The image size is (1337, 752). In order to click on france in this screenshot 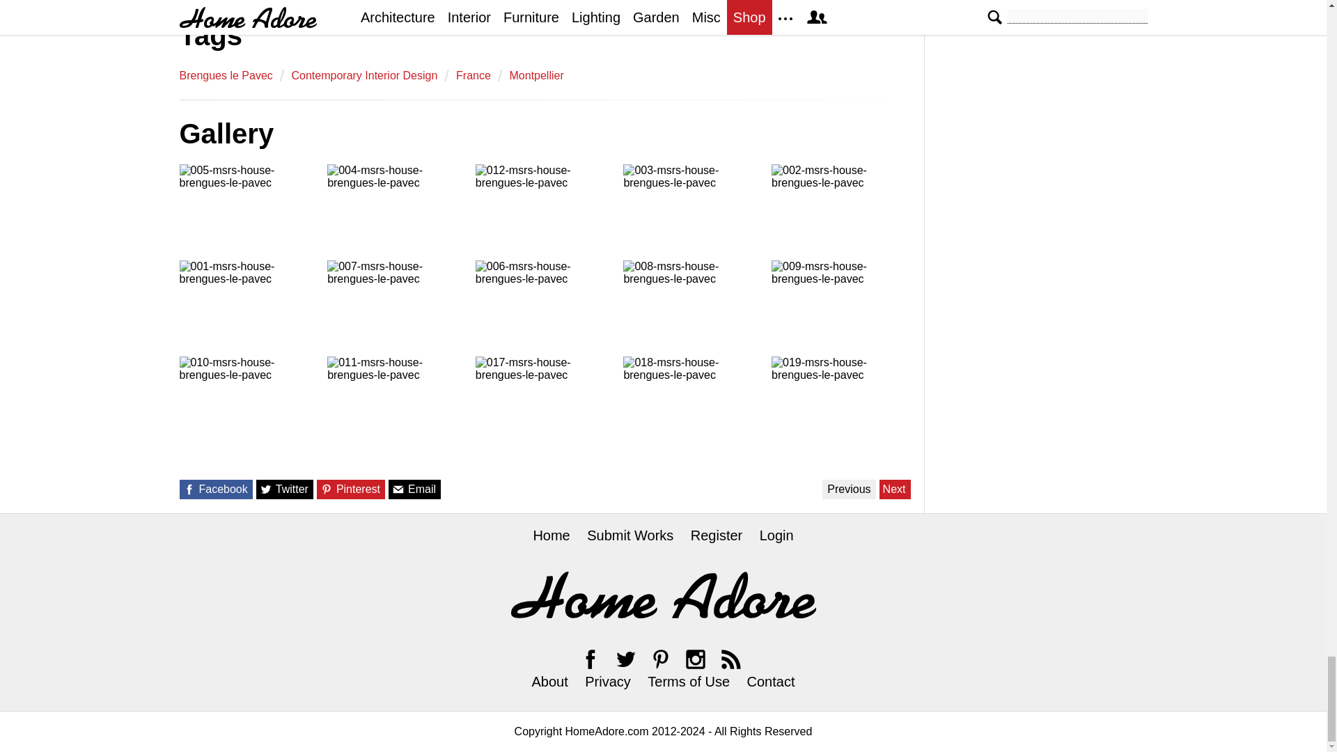, I will do `click(473, 75)`.